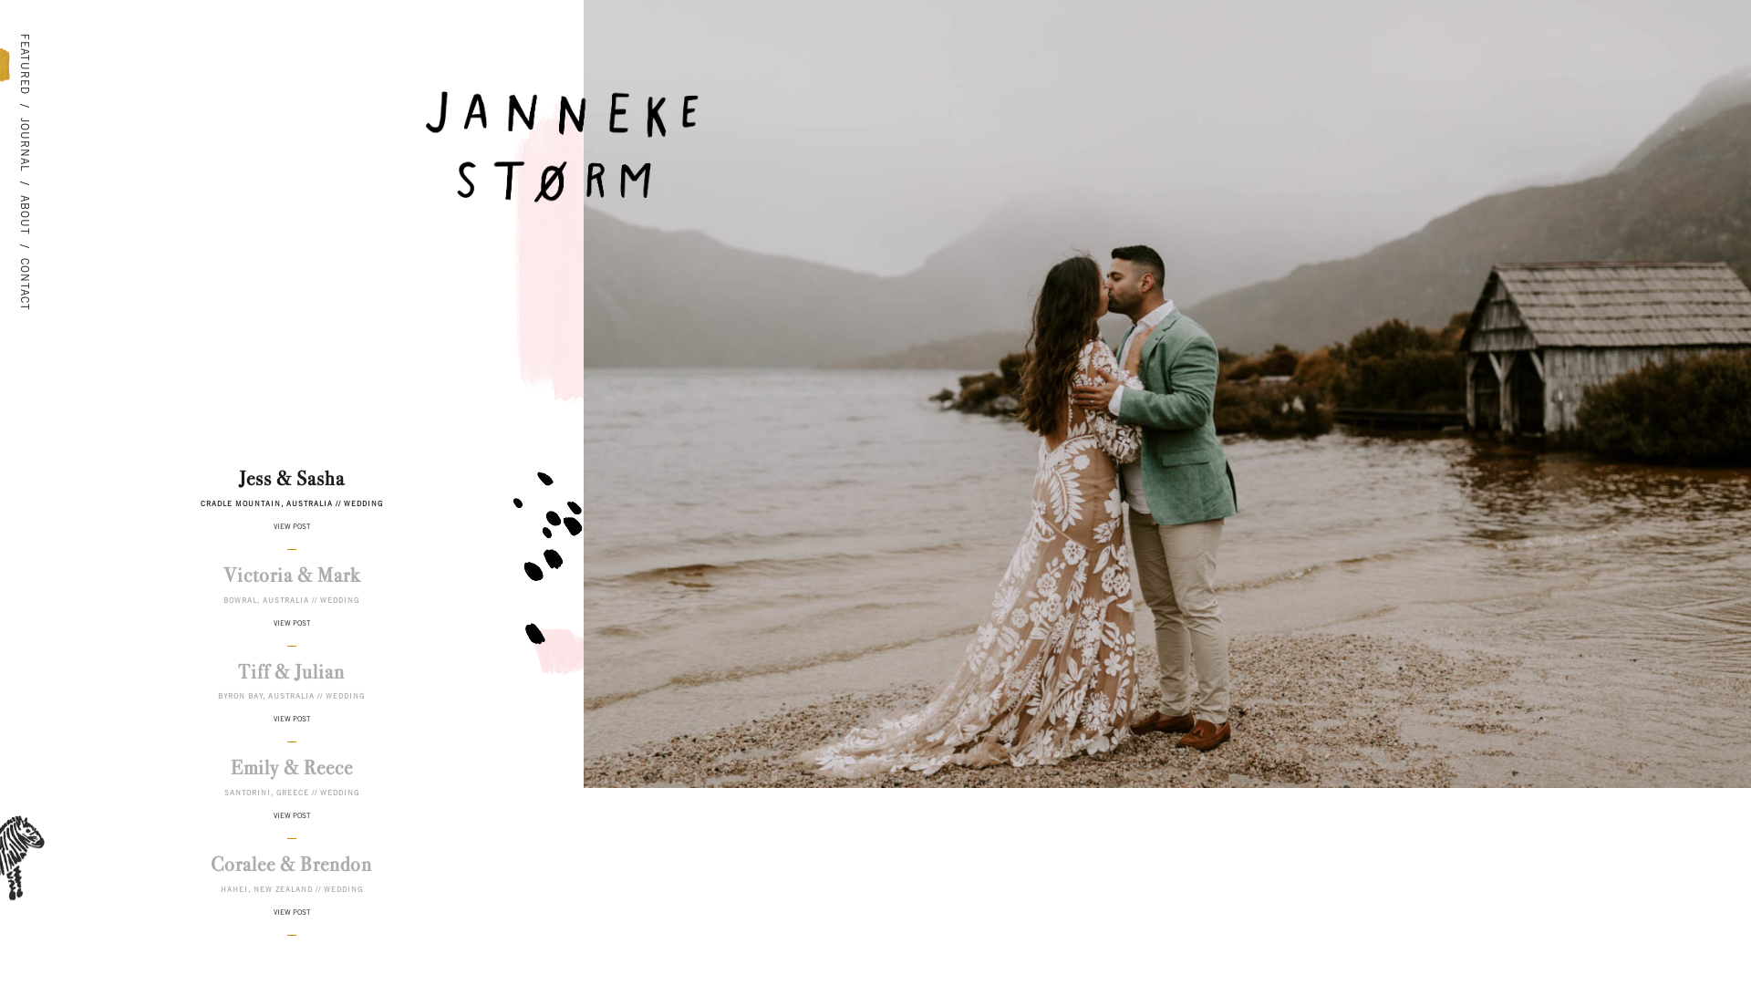 This screenshot has height=985, width=1751. I want to click on VIEW POST, so click(292, 536).